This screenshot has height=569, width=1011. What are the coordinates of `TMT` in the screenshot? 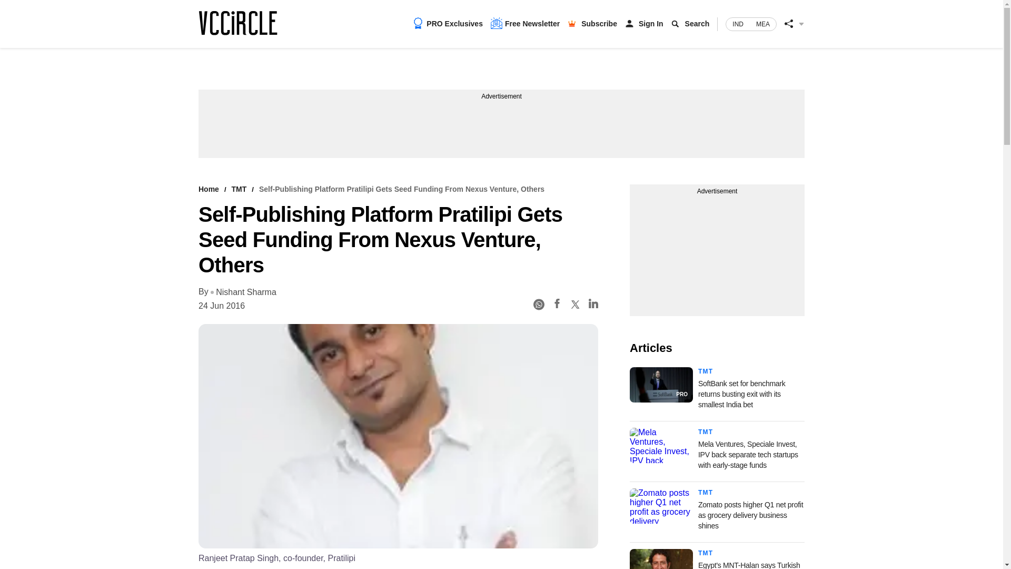 It's located at (239, 189).